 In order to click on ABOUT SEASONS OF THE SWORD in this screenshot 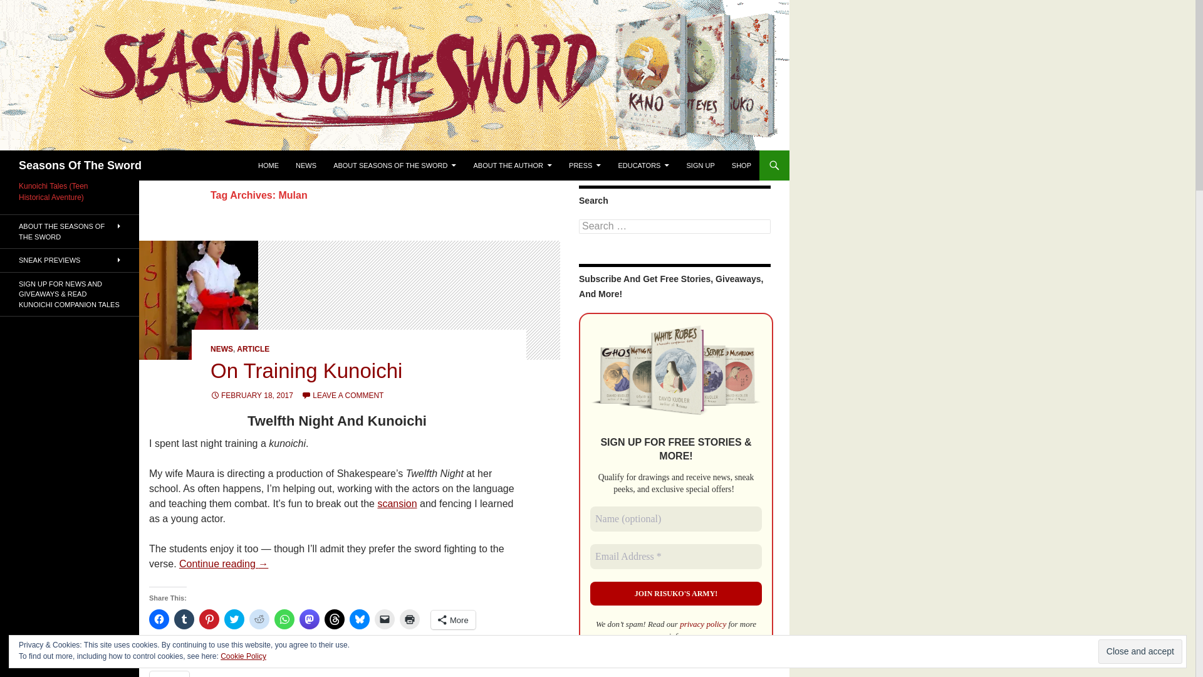, I will do `click(395, 165)`.